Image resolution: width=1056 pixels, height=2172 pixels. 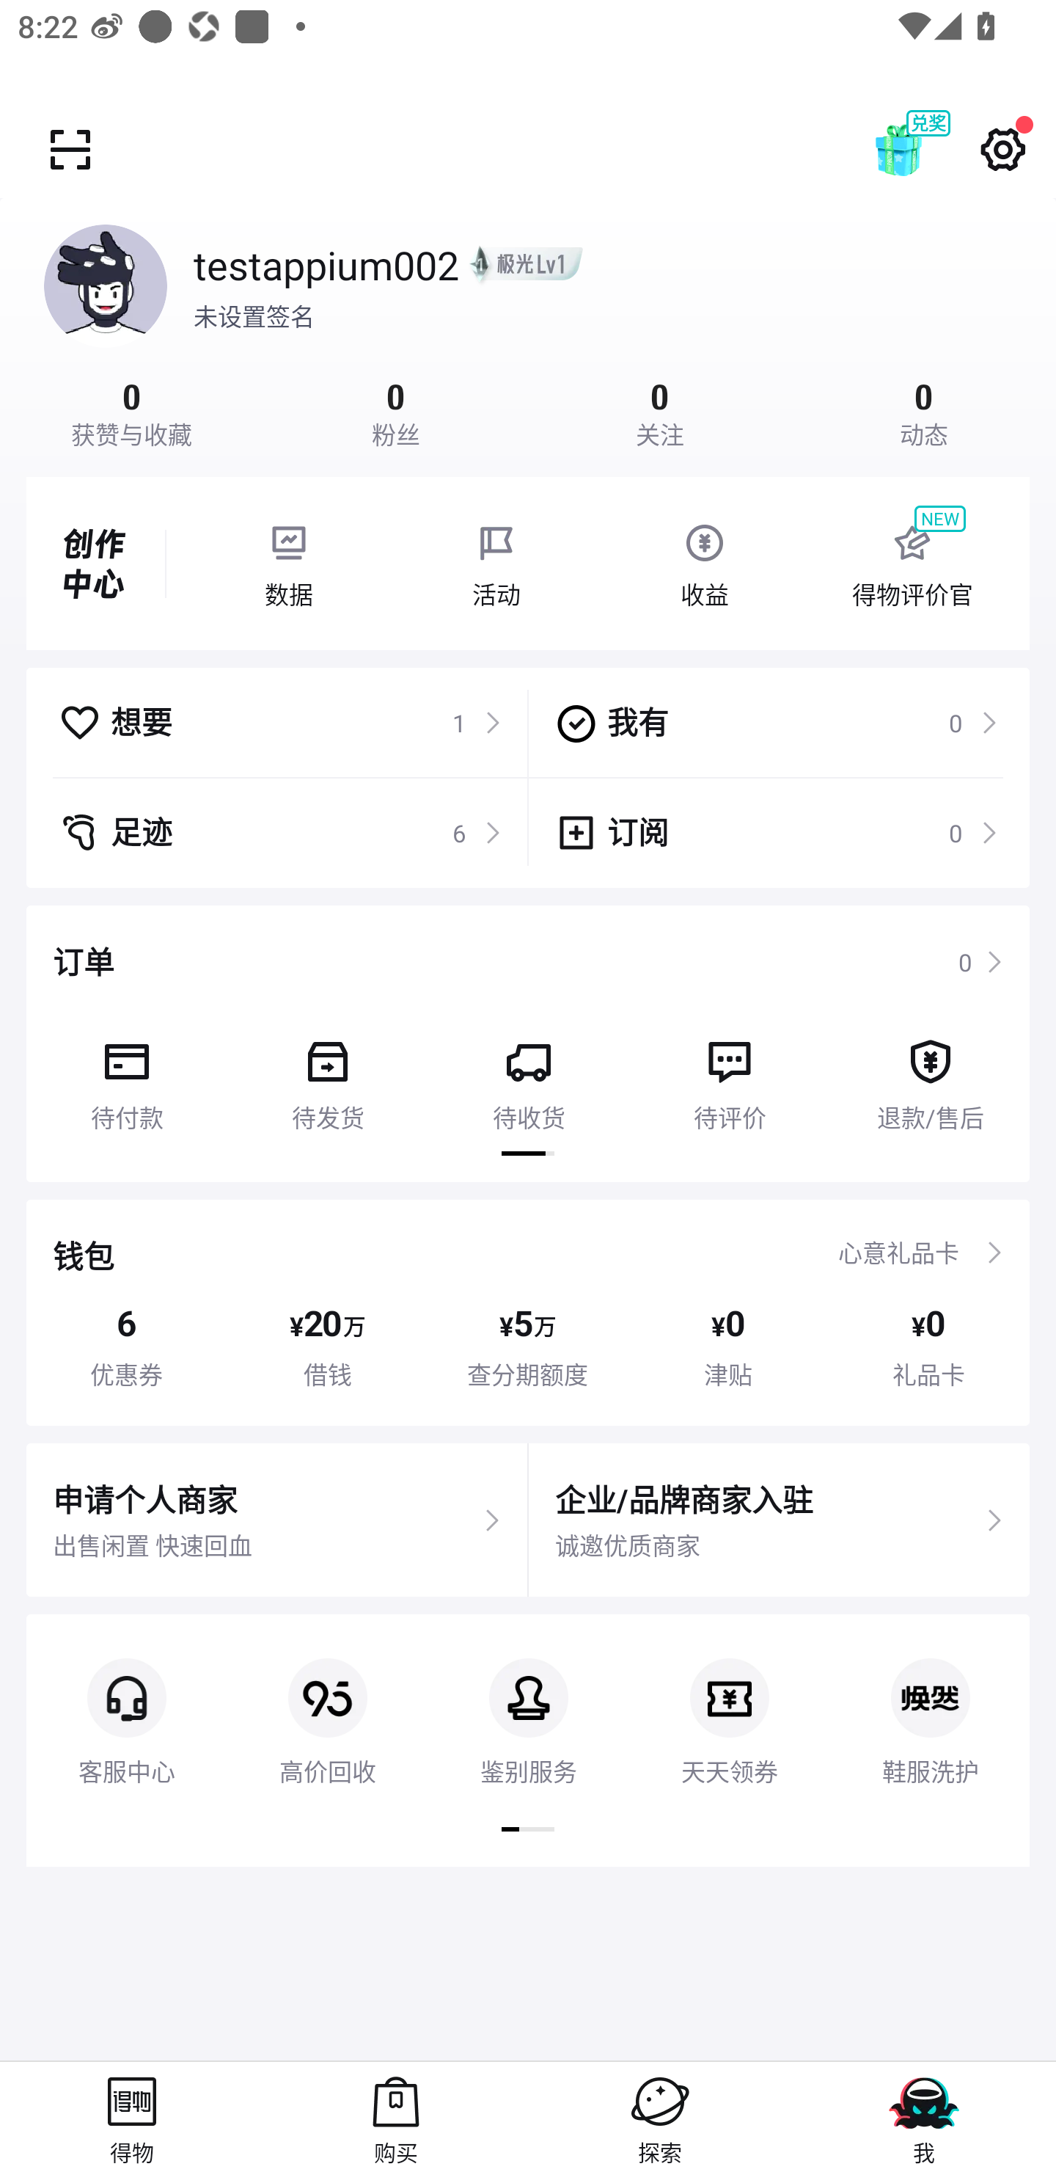 What do you see at coordinates (528, 1346) in the screenshot?
I see `¥ 5 万 查分期额度` at bounding box center [528, 1346].